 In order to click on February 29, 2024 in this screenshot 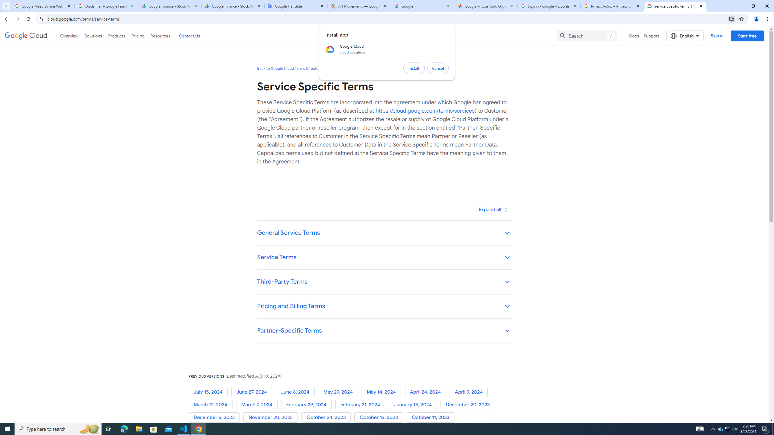, I will do `click(308, 405)`.